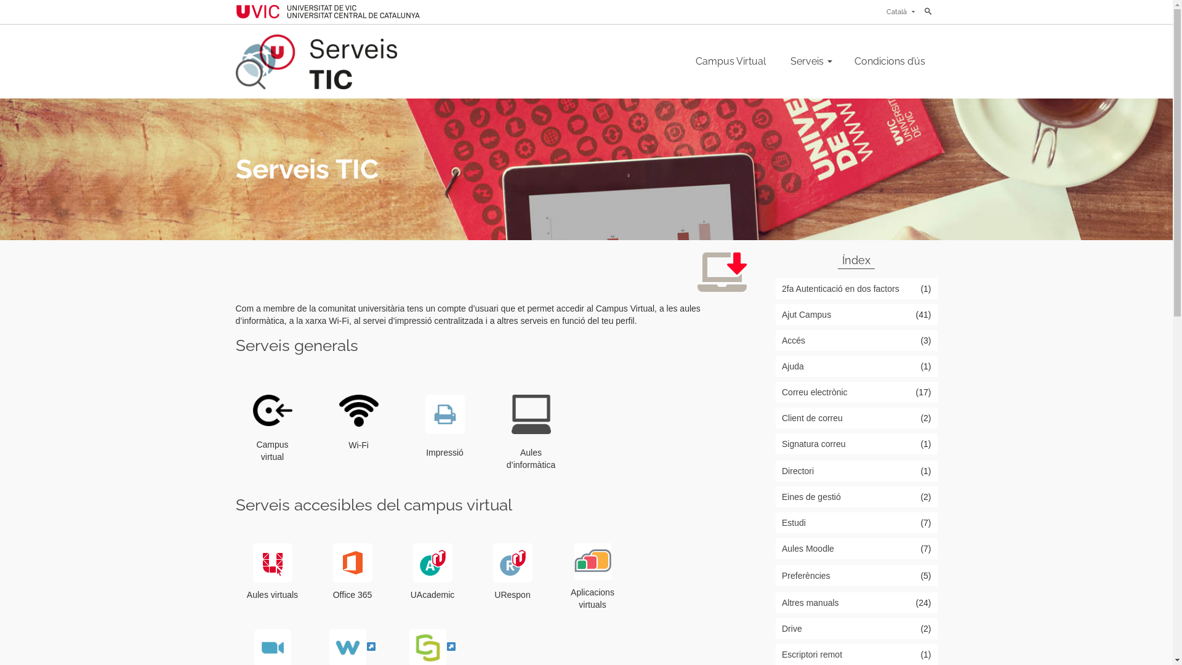 The image size is (1182, 665). What do you see at coordinates (857, 444) in the screenshot?
I see `Signatura correu` at bounding box center [857, 444].